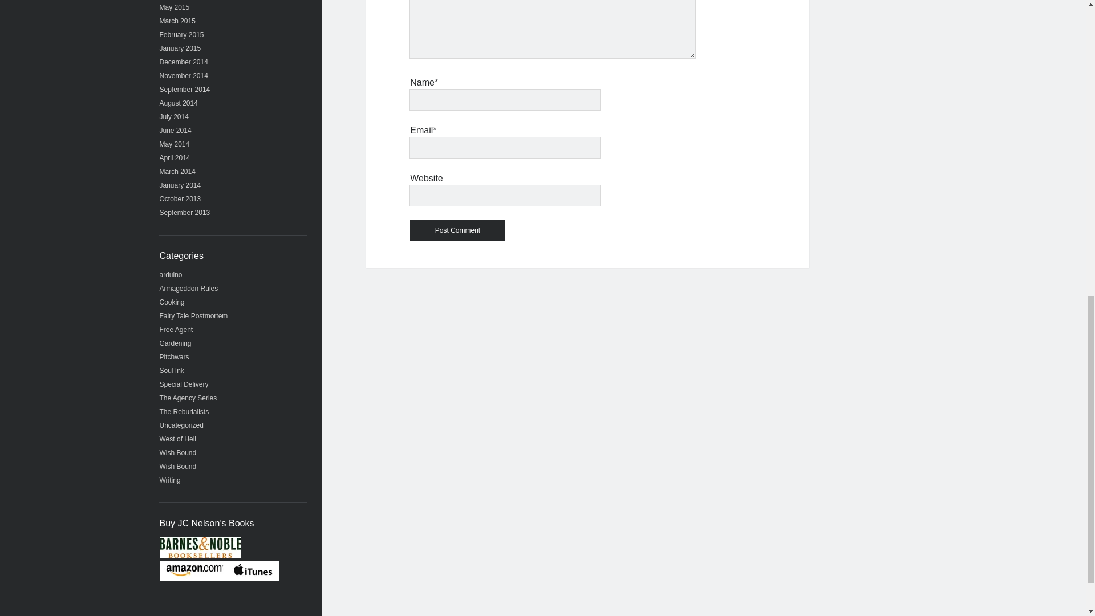 This screenshot has width=1095, height=616. I want to click on November 2014, so click(184, 76).